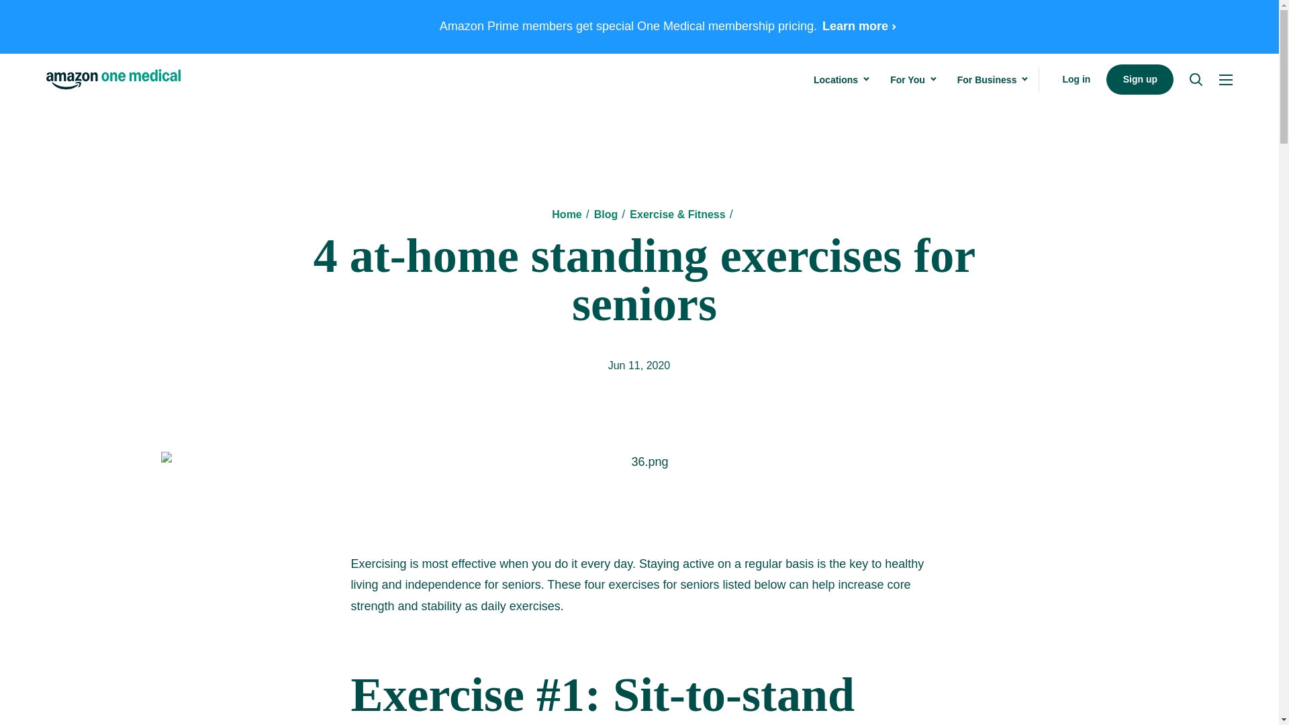  Describe the element at coordinates (835, 79) in the screenshot. I see `Sign up` at that location.